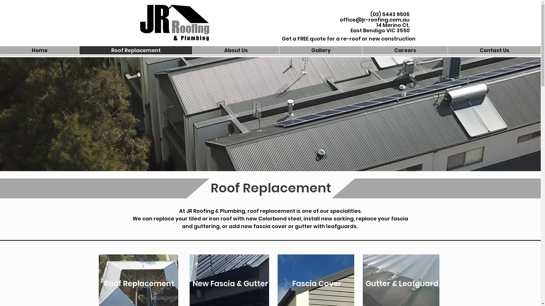 The height and width of the screenshot is (306, 545). I want to click on Fascia Cover, so click(317, 284).